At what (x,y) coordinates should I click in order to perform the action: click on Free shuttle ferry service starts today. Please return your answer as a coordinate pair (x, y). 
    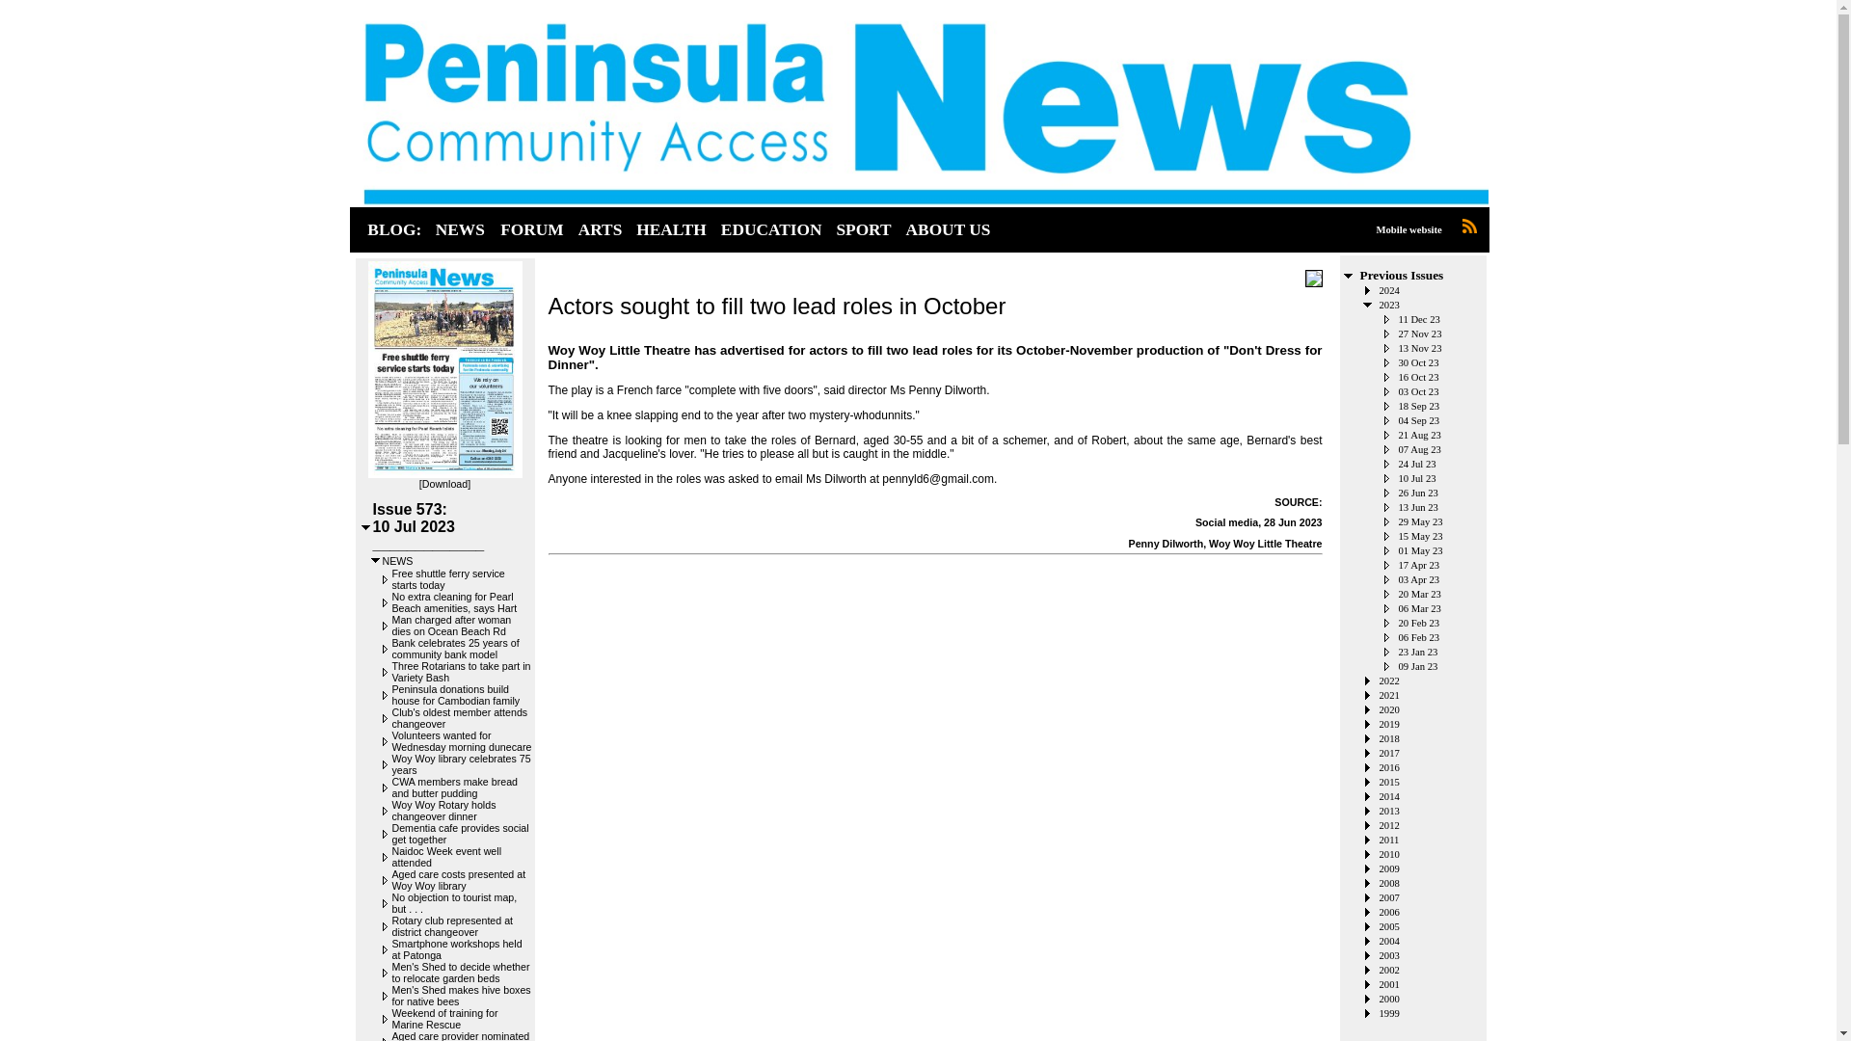
    Looking at the image, I should click on (447, 578).